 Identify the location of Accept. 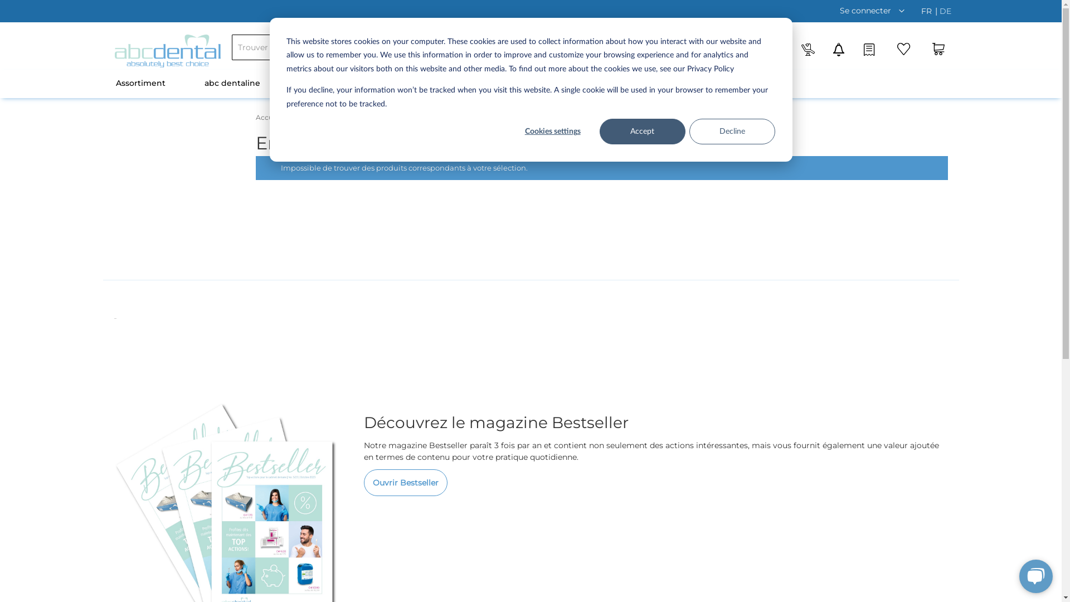
(643, 132).